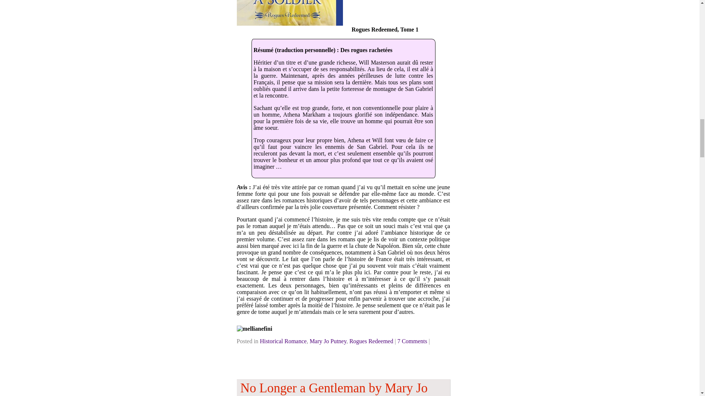 The image size is (705, 396). Describe the element at coordinates (412, 341) in the screenshot. I see `7 Comments` at that location.